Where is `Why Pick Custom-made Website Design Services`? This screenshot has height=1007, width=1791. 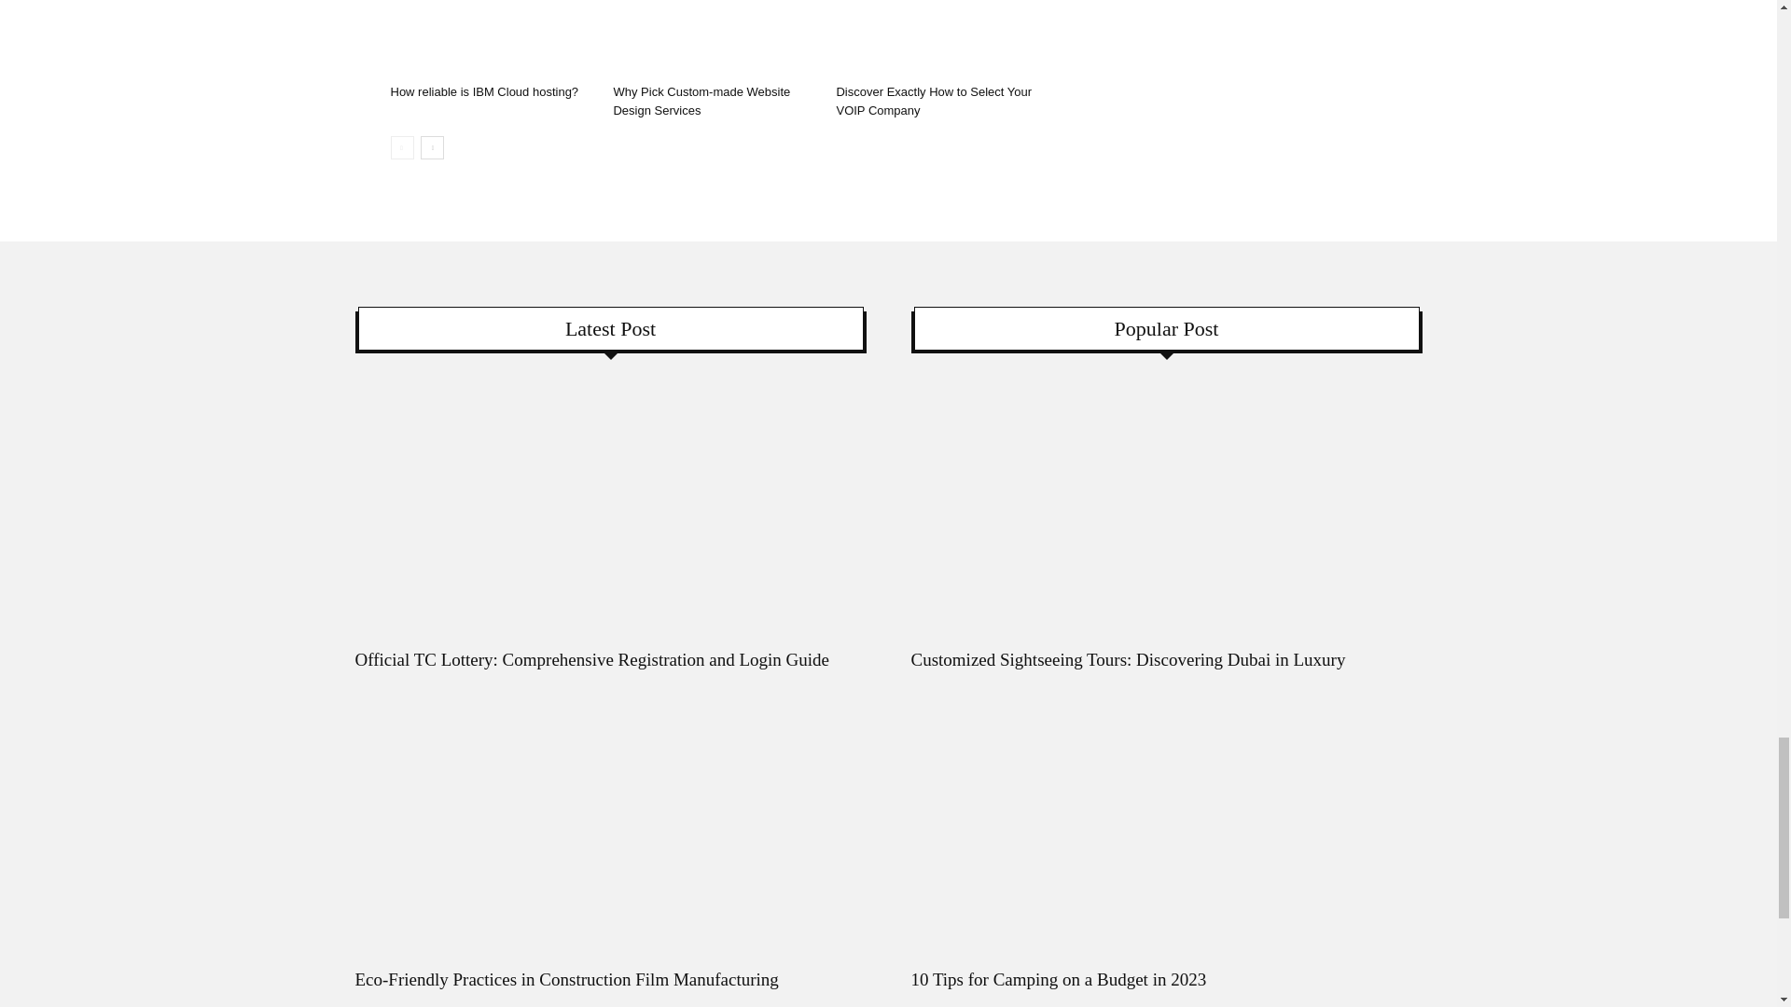 Why Pick Custom-made Website Design Services is located at coordinates (701, 101).